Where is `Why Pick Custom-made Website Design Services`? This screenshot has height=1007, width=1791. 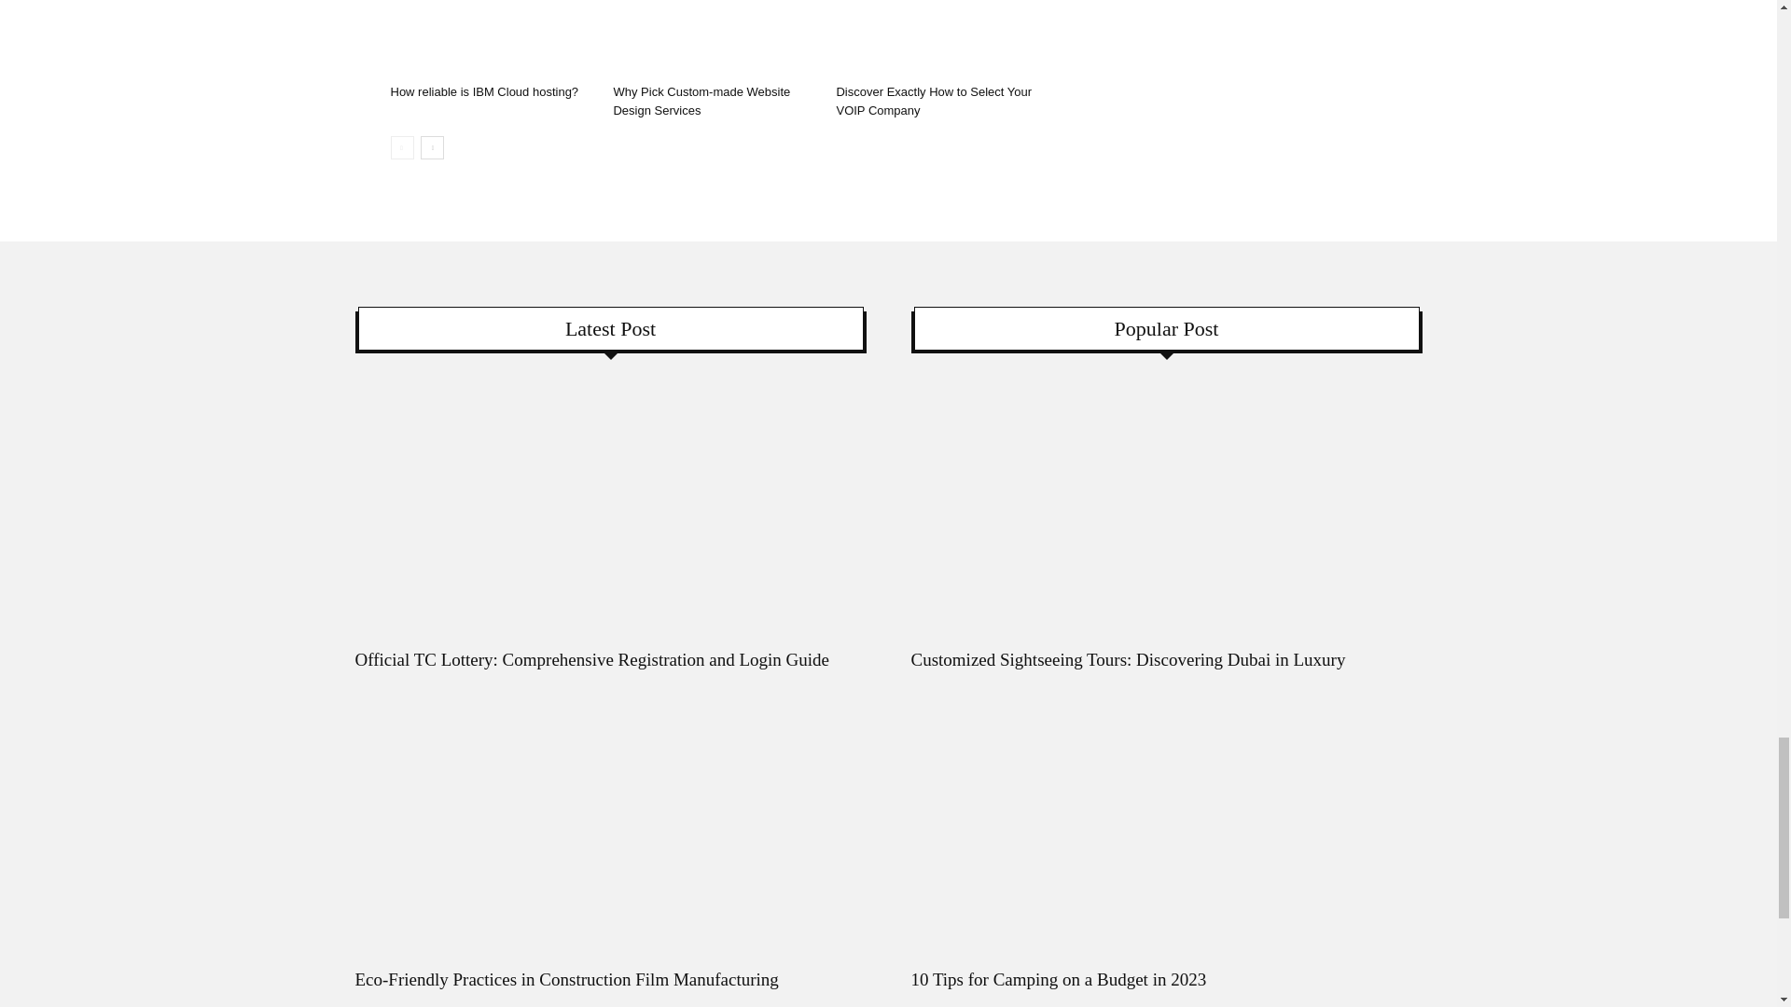 Why Pick Custom-made Website Design Services is located at coordinates (701, 101).